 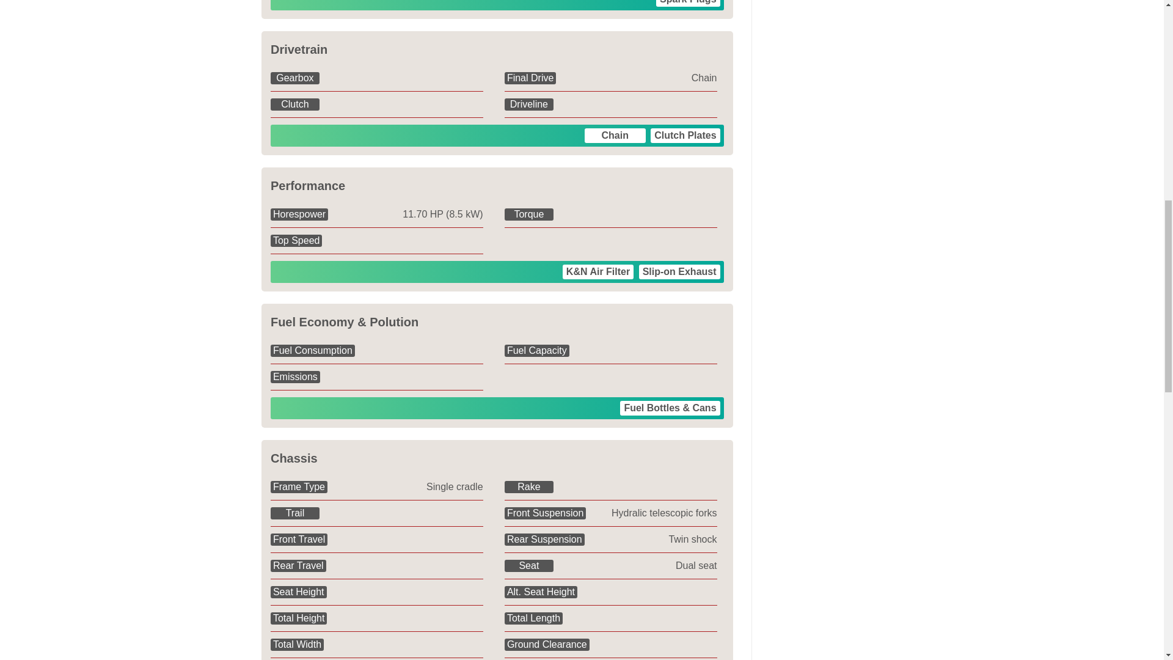 What do you see at coordinates (679, 271) in the screenshot?
I see `Slip-on Exhaust` at bounding box center [679, 271].